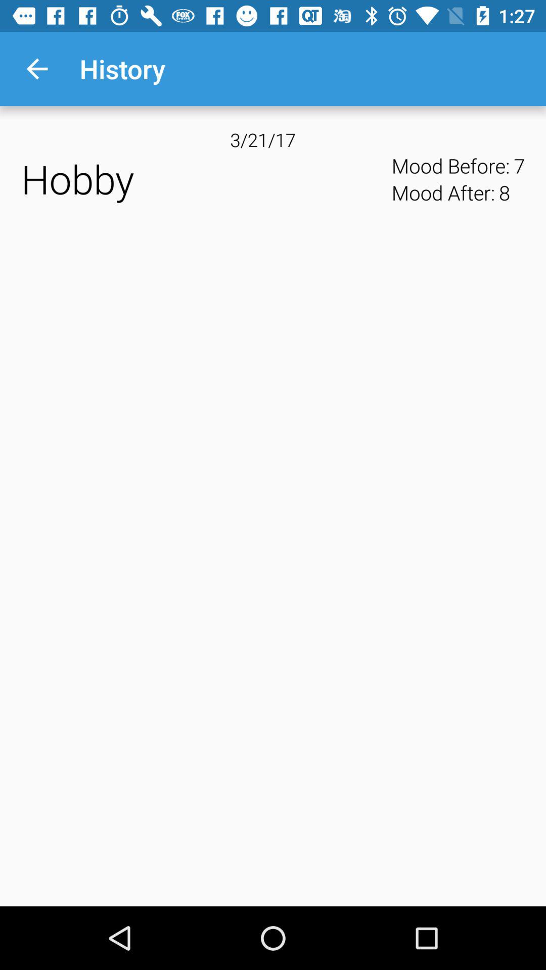 The image size is (546, 970). What do you see at coordinates (273, 139) in the screenshot?
I see `open app next to mood before: icon` at bounding box center [273, 139].